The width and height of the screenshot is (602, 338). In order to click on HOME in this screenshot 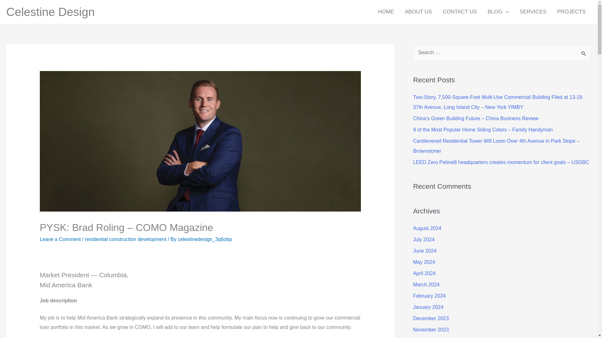, I will do `click(386, 12)`.